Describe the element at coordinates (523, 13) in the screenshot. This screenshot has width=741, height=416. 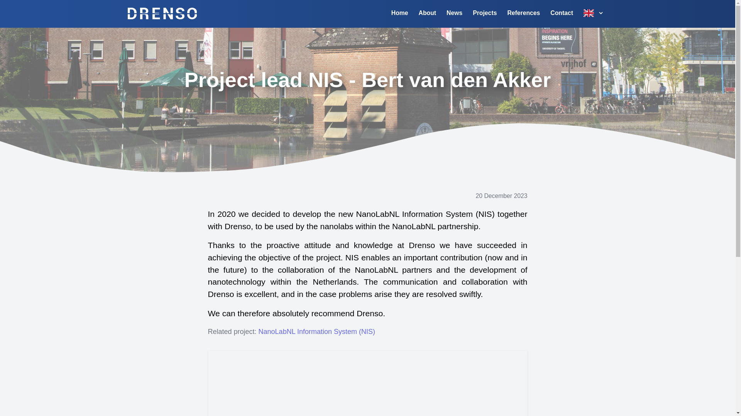
I see `References` at that location.